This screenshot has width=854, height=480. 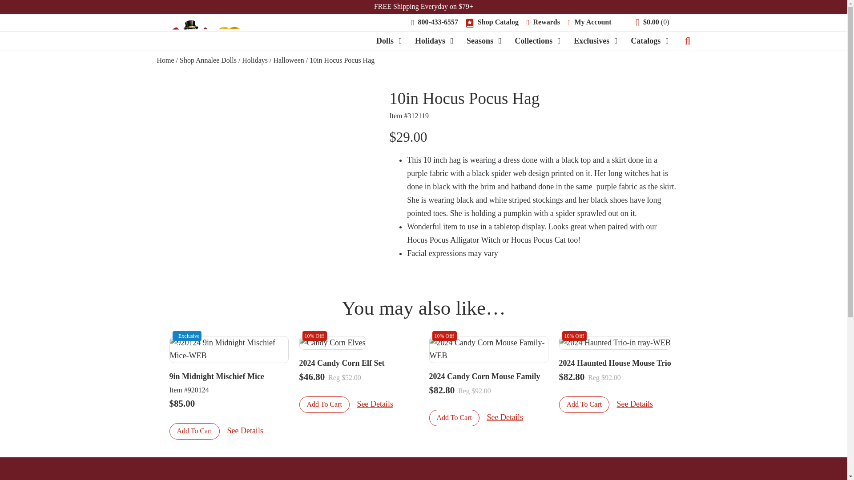 I want to click on Collections, so click(x=534, y=41).